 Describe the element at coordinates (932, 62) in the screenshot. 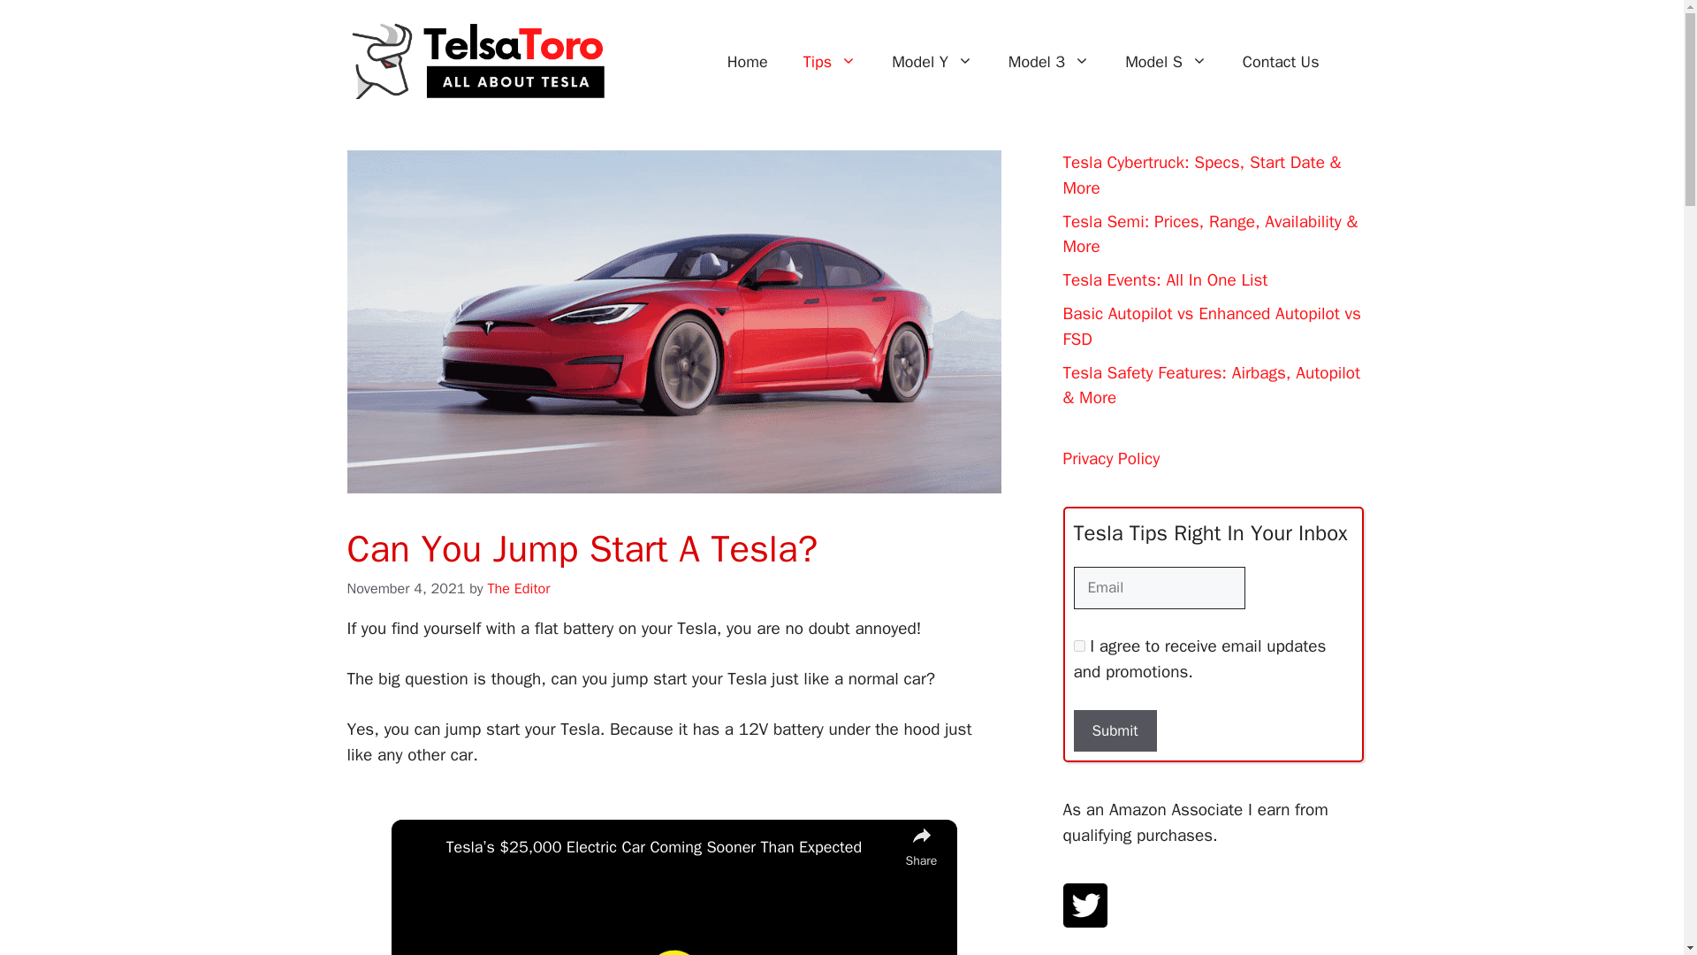

I see `Model Y` at that location.